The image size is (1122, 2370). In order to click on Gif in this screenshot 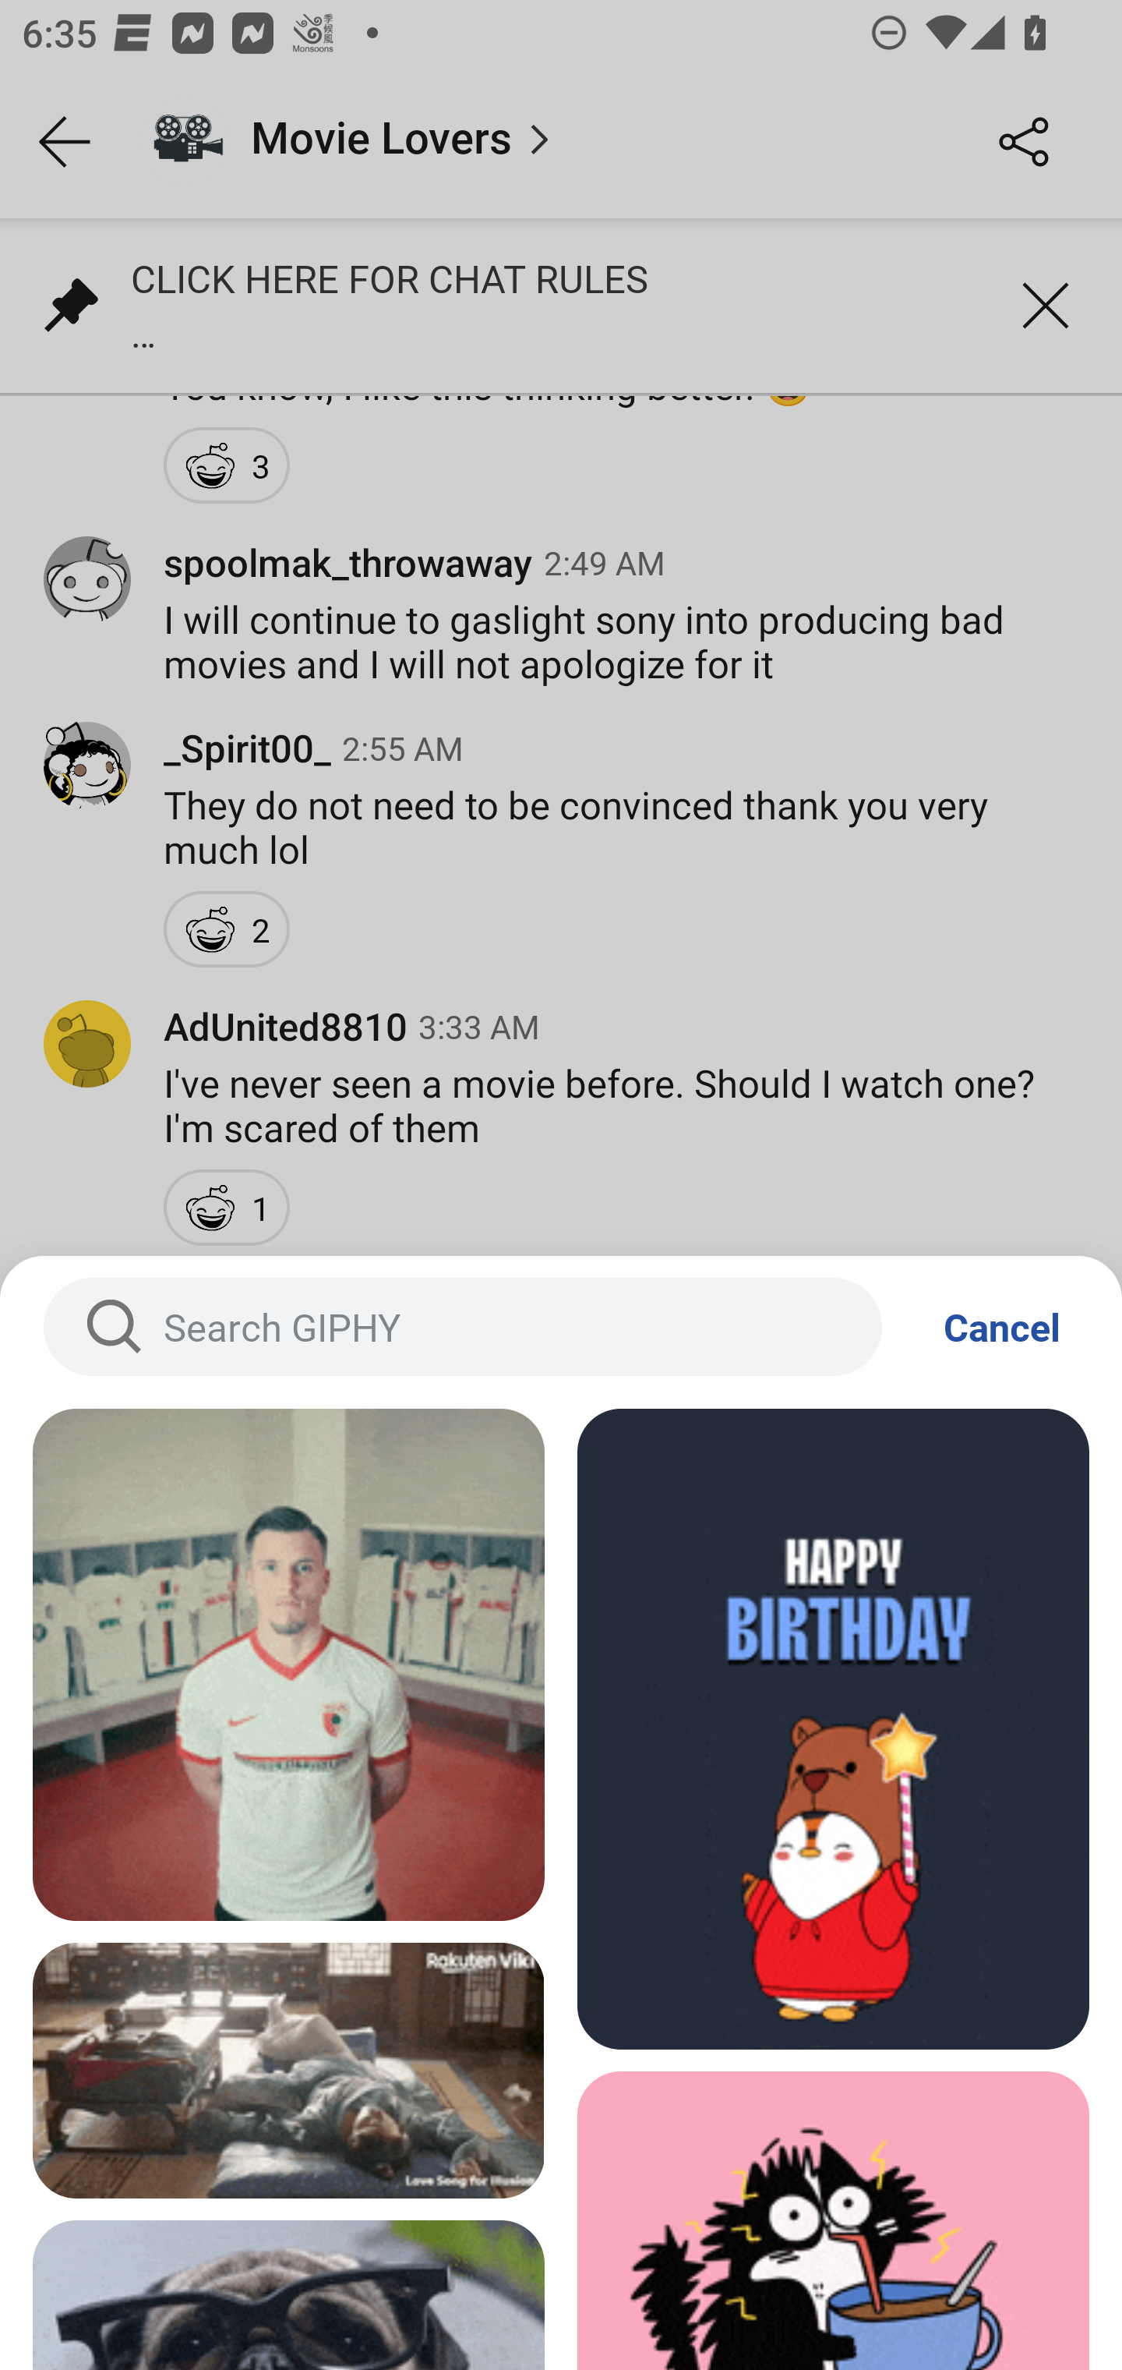, I will do `click(288, 1664)`.